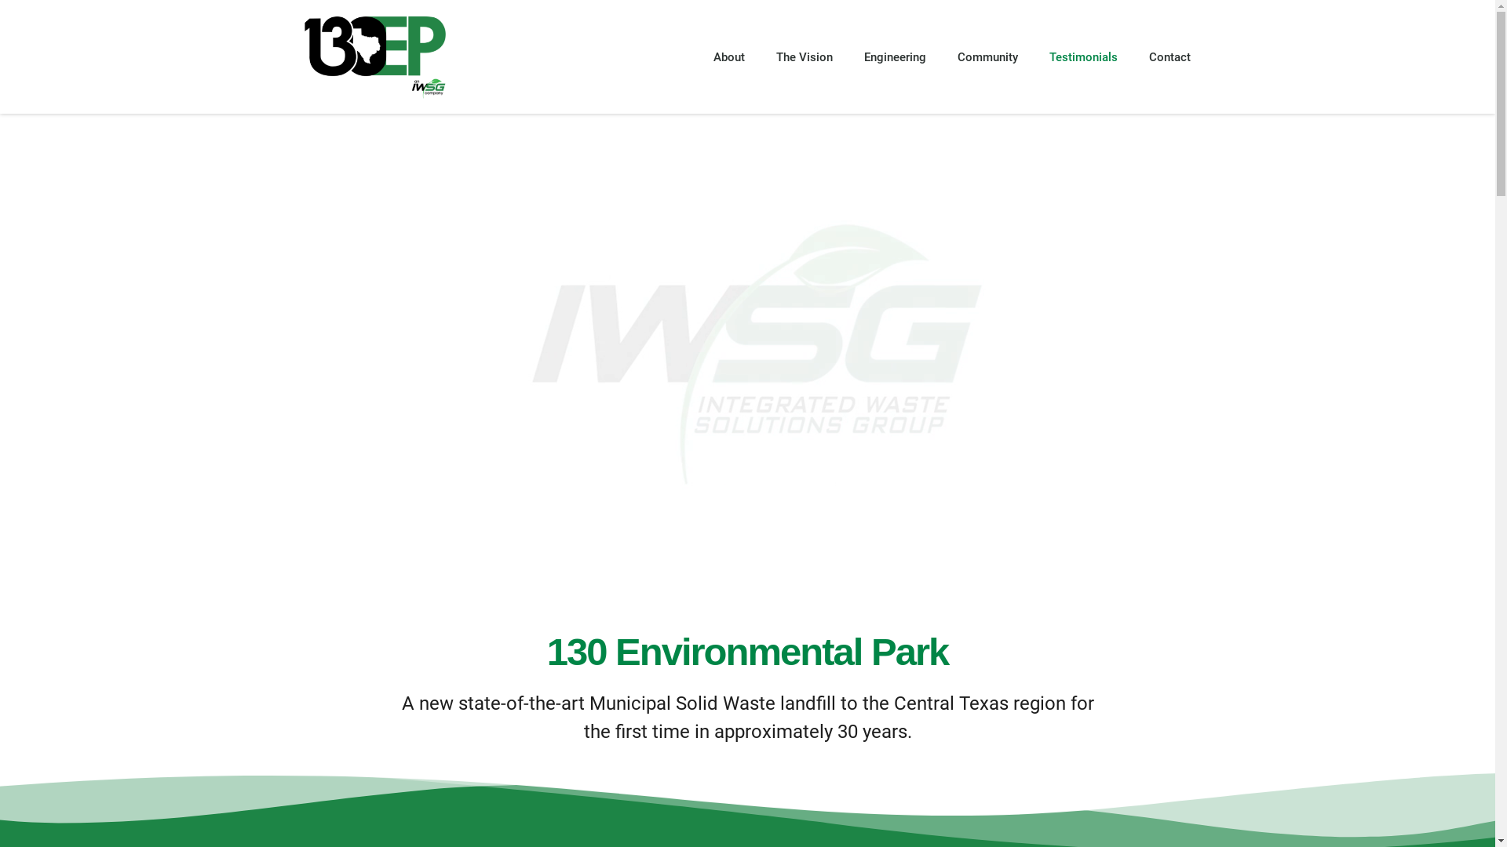 The height and width of the screenshot is (847, 1507). I want to click on About, so click(728, 56).